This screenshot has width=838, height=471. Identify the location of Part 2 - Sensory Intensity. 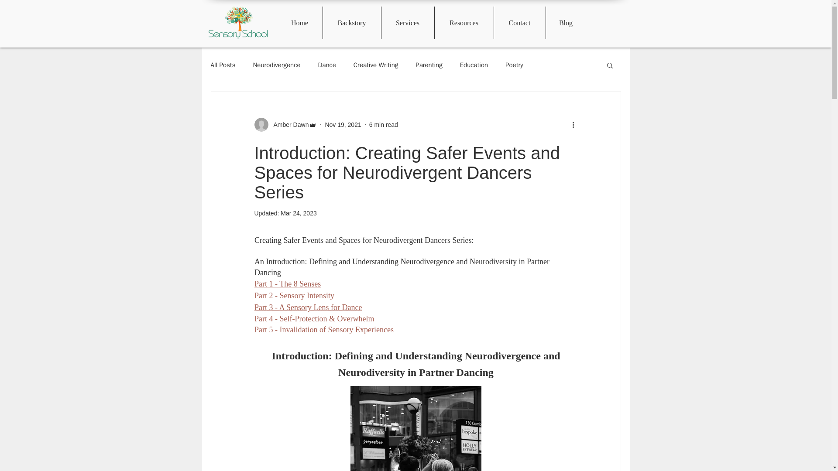
(293, 296).